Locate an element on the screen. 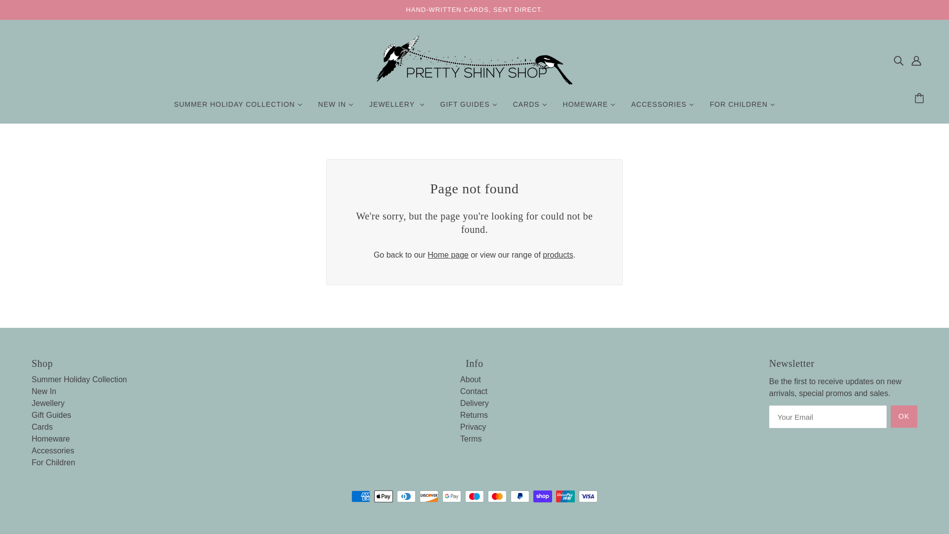 The height and width of the screenshot is (534, 949). About is located at coordinates (471, 380).